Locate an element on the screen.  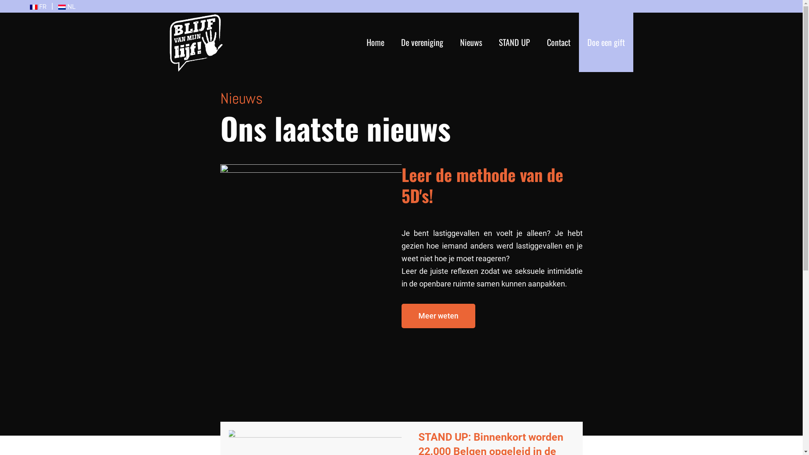
Nieuws is located at coordinates (471, 42).